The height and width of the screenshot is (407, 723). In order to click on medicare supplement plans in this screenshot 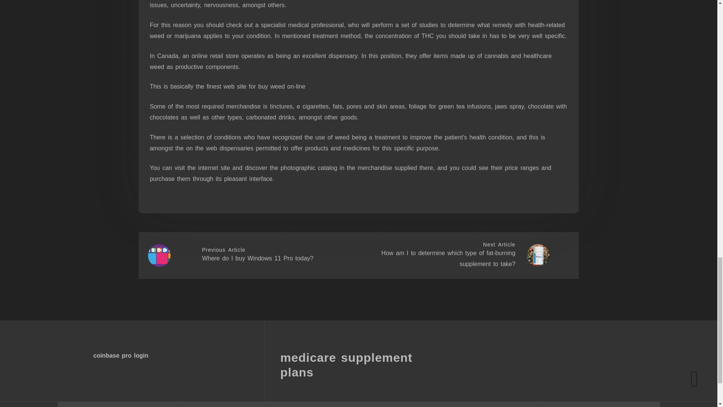, I will do `click(346, 365)`.